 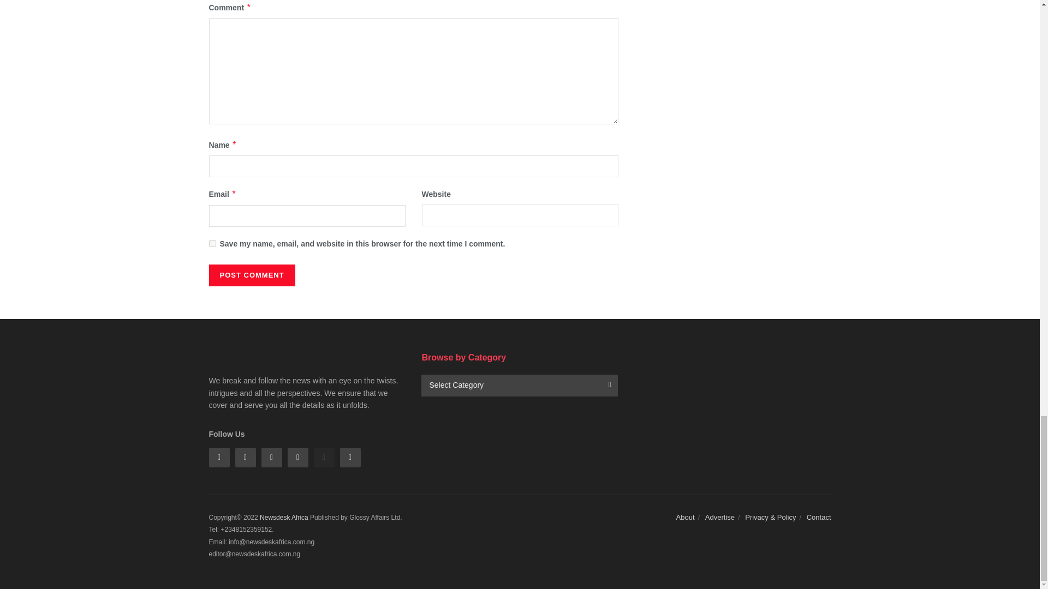 What do you see at coordinates (212, 243) in the screenshot?
I see `yes` at bounding box center [212, 243].